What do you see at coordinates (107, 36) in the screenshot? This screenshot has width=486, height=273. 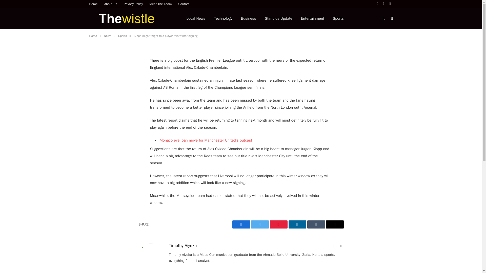 I see `News` at bounding box center [107, 36].